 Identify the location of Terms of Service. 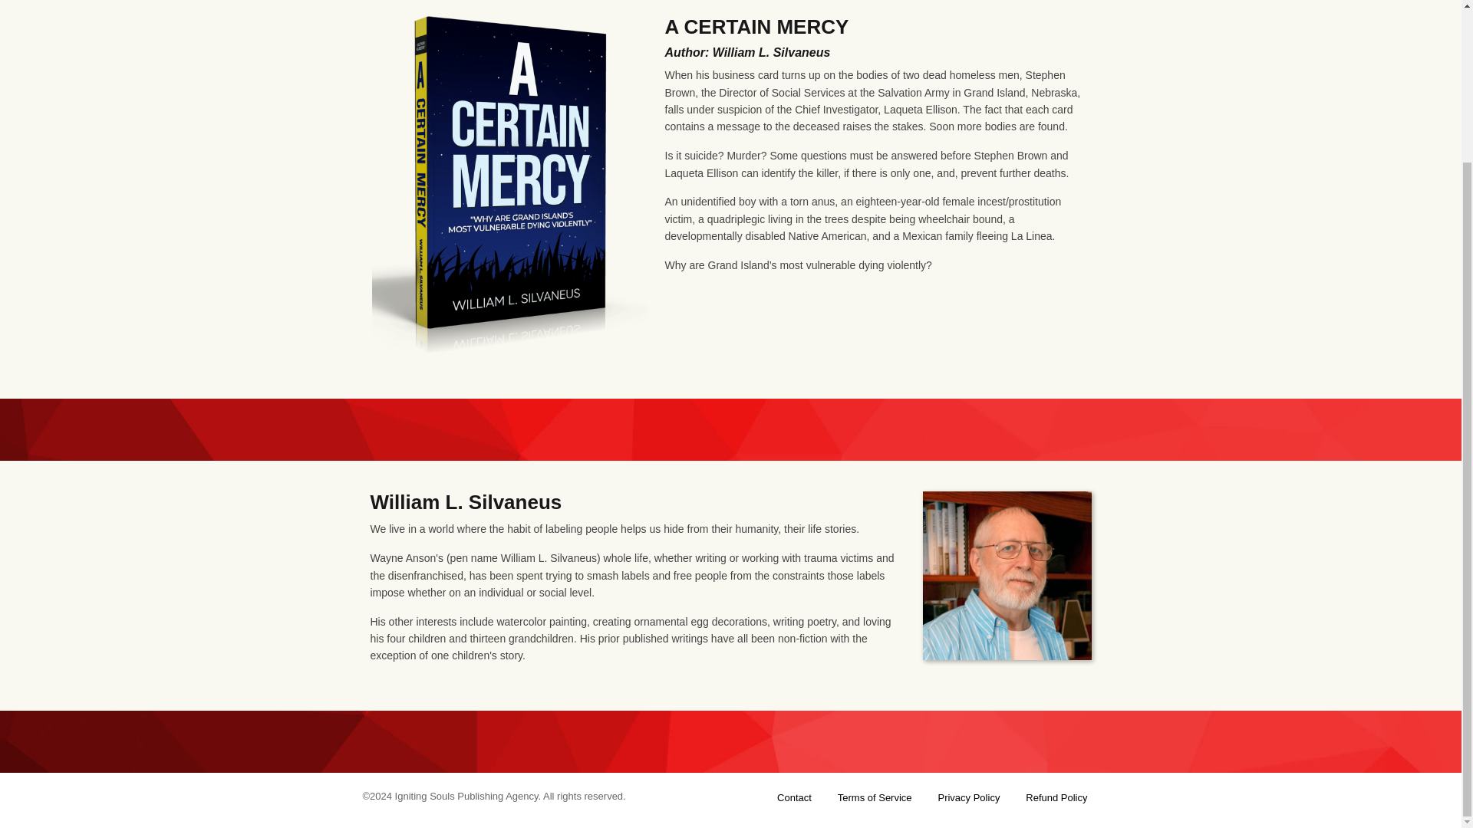
(875, 797).